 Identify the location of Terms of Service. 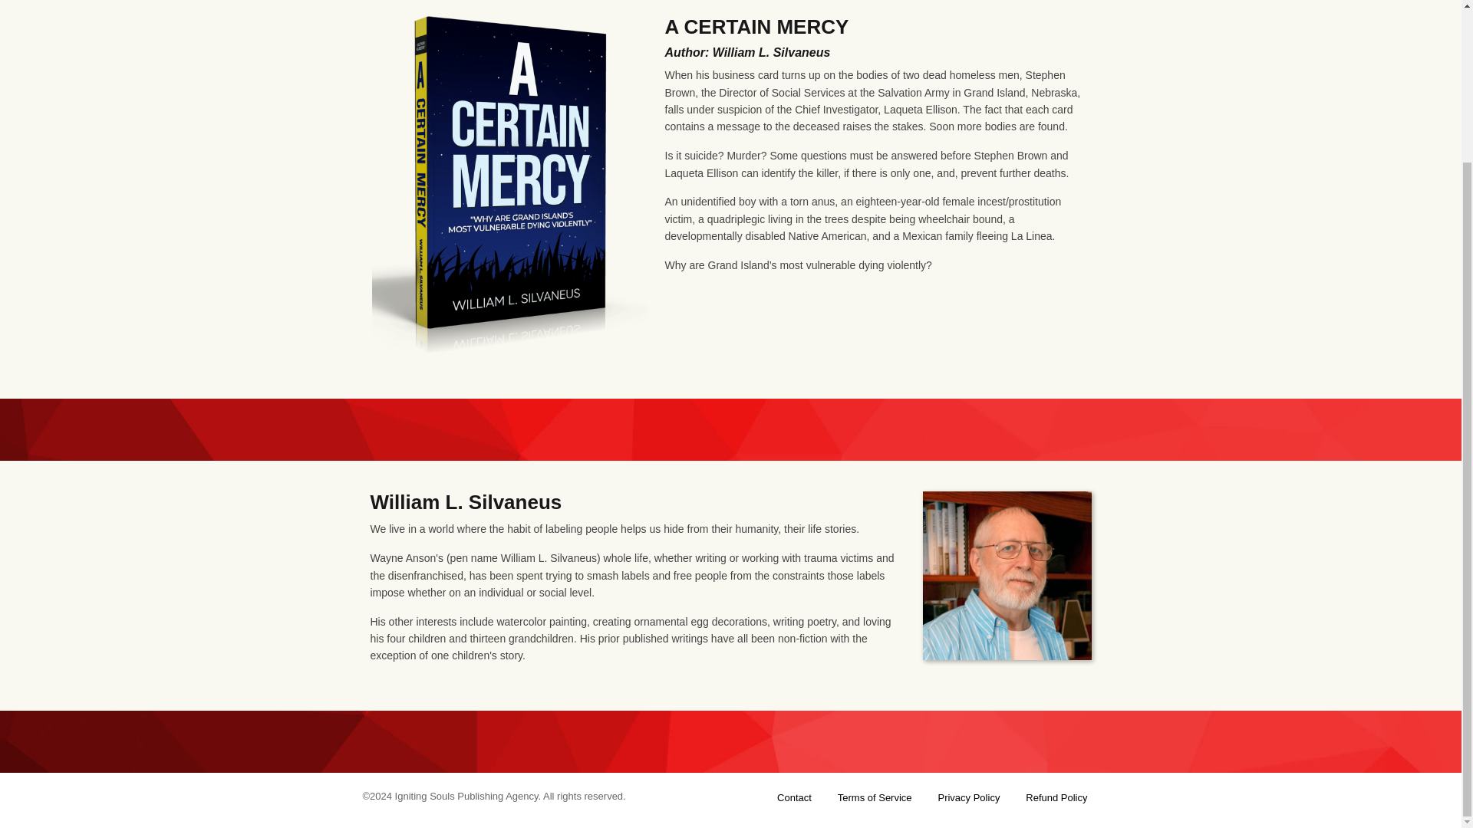
(875, 797).